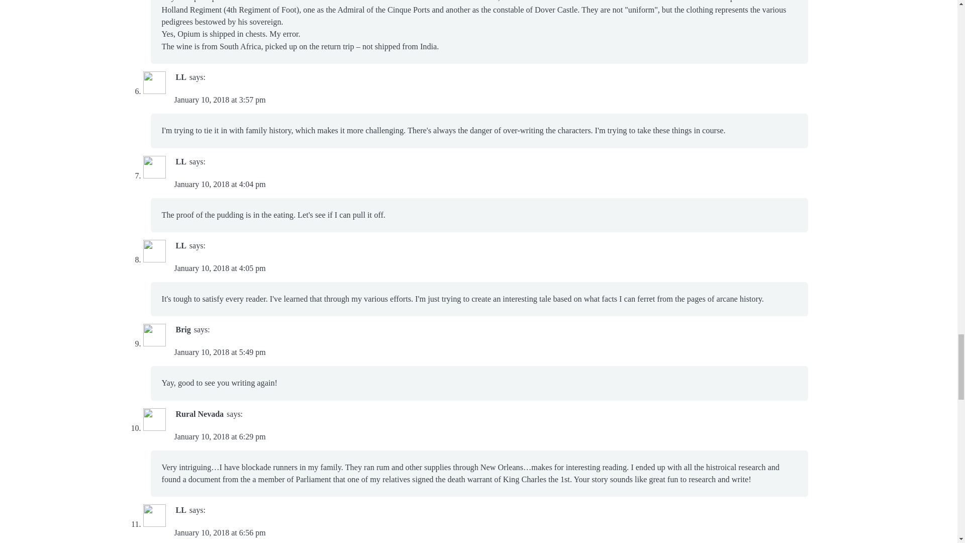  Describe the element at coordinates (219, 268) in the screenshot. I see `January 10, 2018 at 4:05 pm` at that location.